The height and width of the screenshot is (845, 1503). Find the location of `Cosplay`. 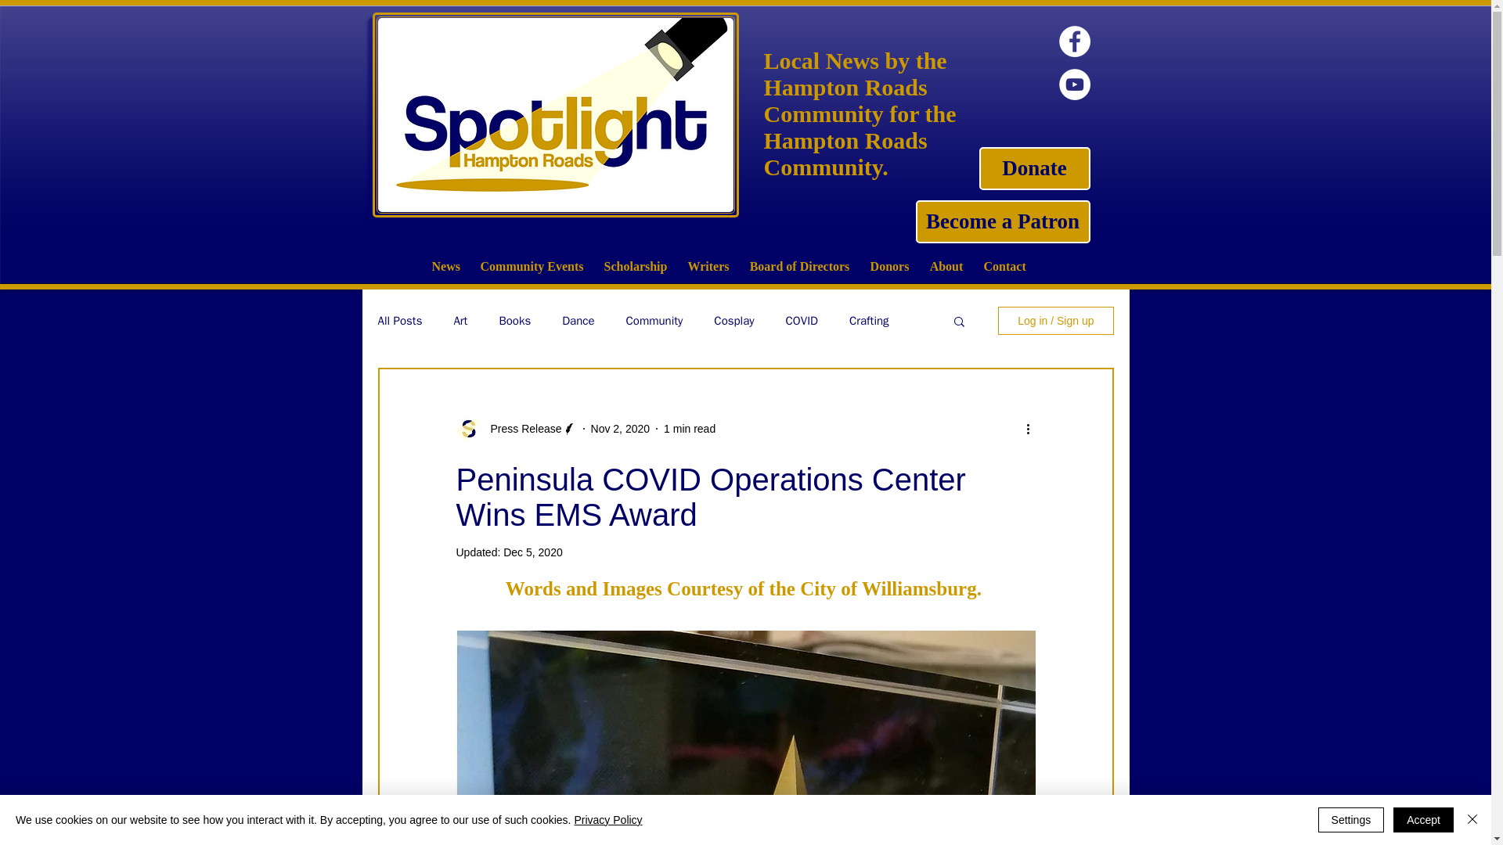

Cosplay is located at coordinates (734, 320).